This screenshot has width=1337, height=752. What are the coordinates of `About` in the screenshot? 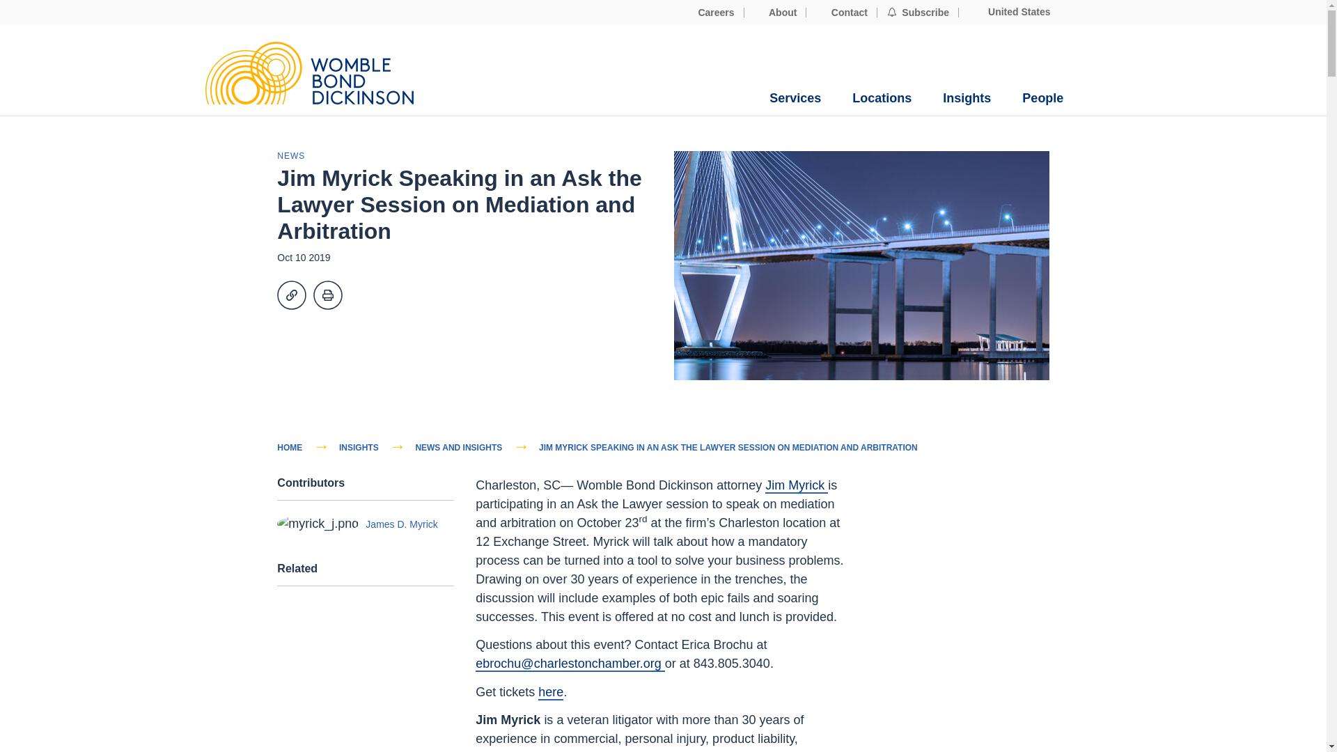 It's located at (776, 13).